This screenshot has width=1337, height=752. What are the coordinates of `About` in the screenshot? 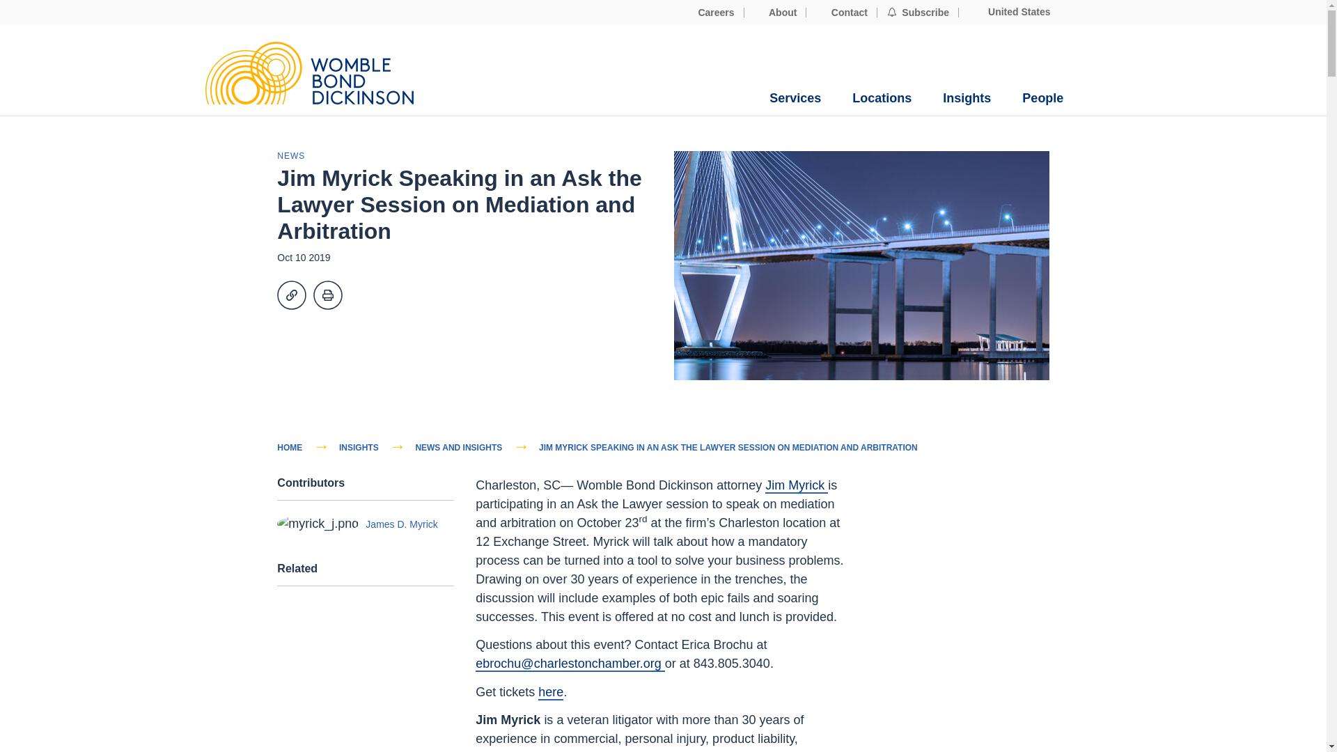 It's located at (776, 13).